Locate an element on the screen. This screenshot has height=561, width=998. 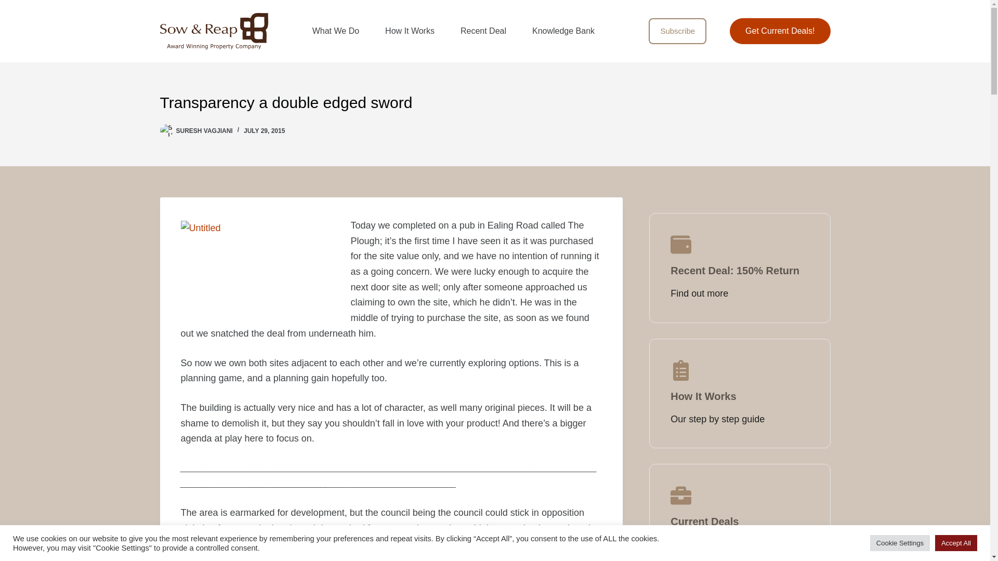
Knowledge Bank is located at coordinates (563, 31).